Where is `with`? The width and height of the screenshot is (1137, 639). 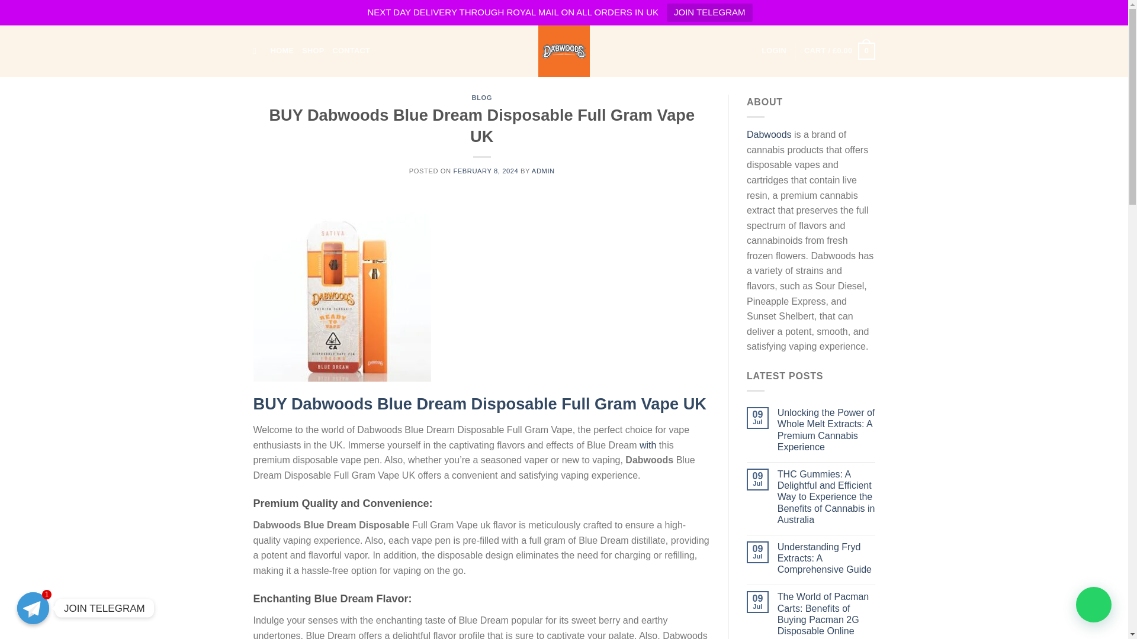
with is located at coordinates (647, 445).